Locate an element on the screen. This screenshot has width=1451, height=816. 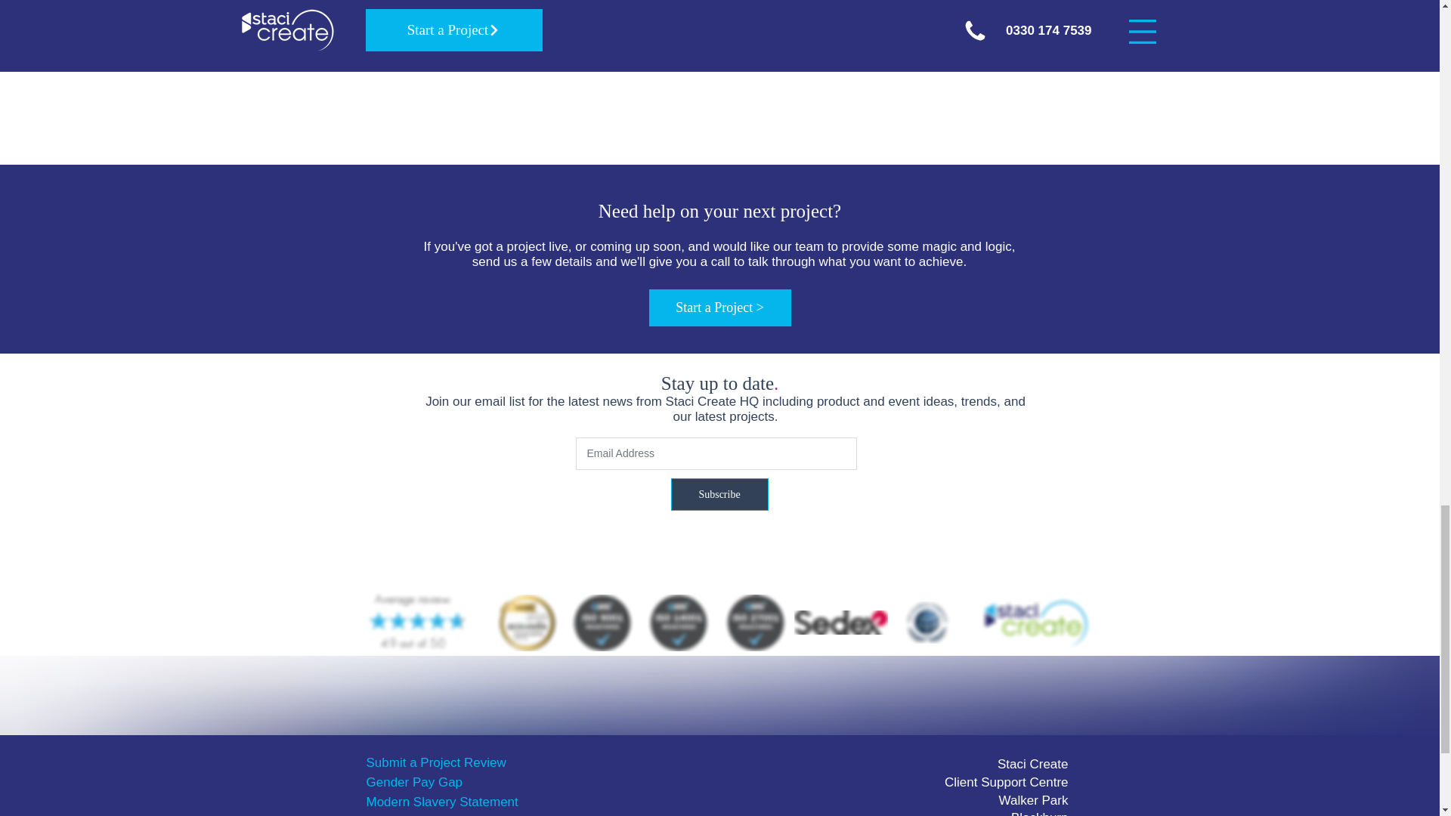
Submit a Project Review is located at coordinates (435, 763).